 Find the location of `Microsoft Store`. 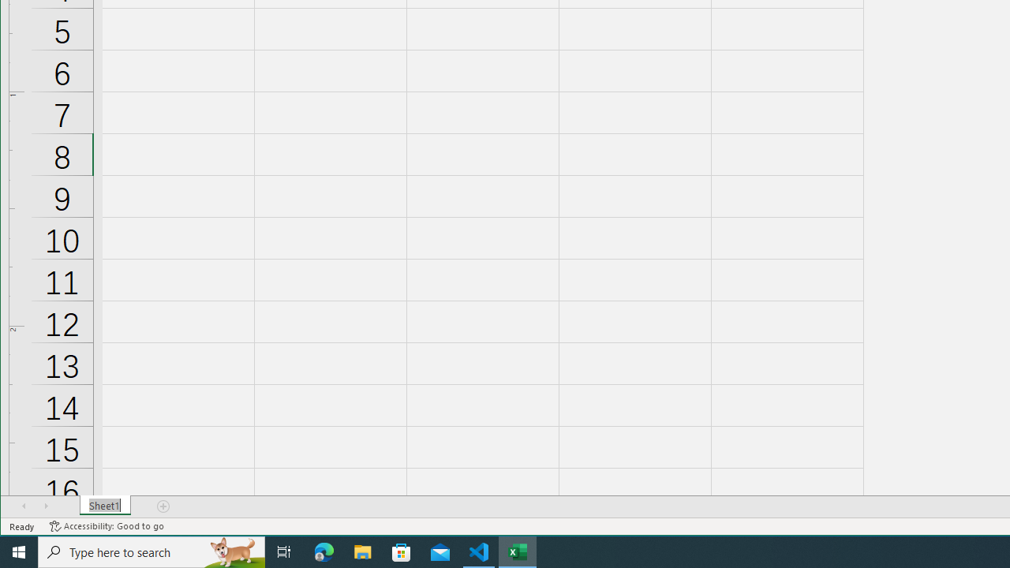

Microsoft Store is located at coordinates (402, 552).